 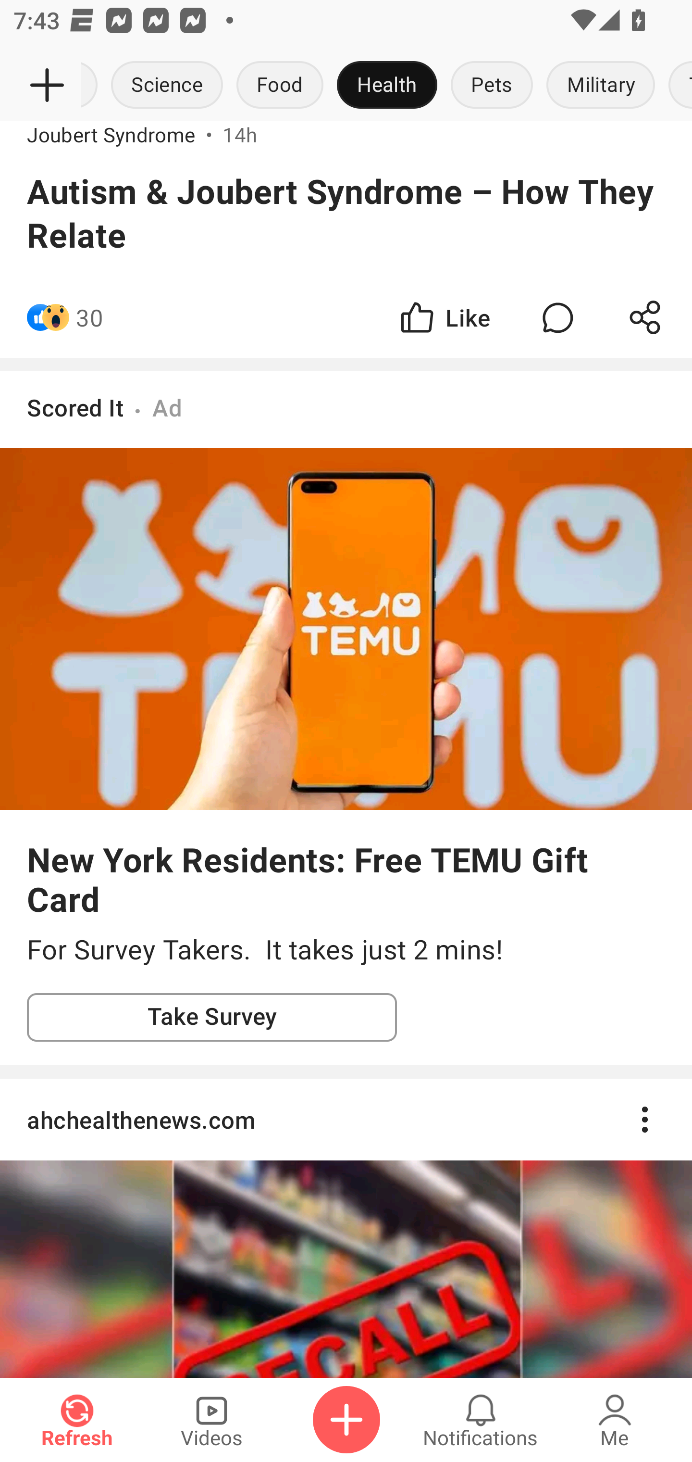 What do you see at coordinates (280, 86) in the screenshot?
I see `Food` at bounding box center [280, 86].